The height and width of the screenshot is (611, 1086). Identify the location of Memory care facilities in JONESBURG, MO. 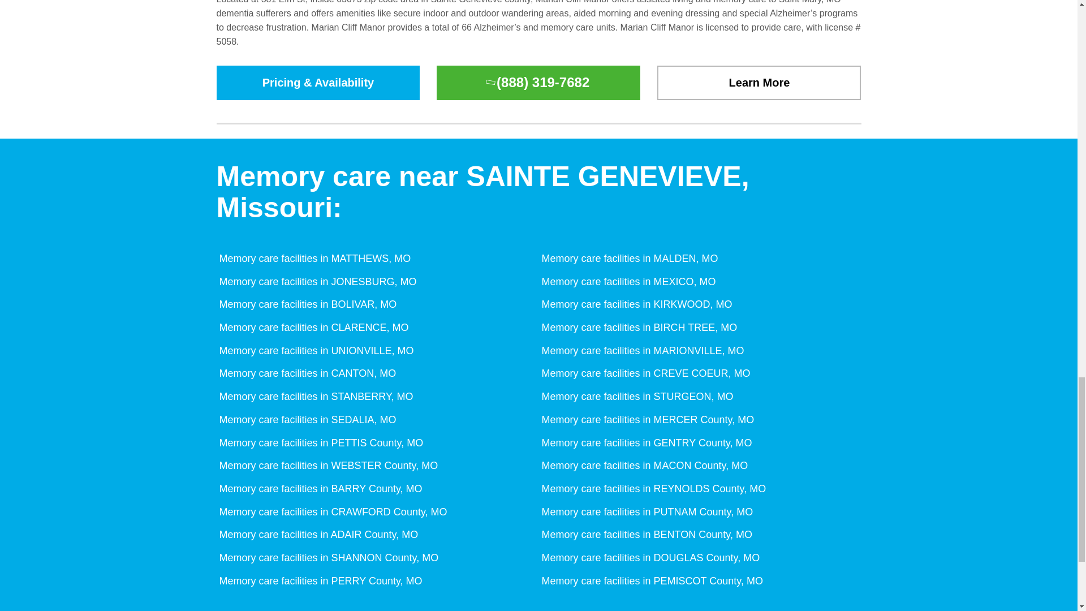
(316, 282).